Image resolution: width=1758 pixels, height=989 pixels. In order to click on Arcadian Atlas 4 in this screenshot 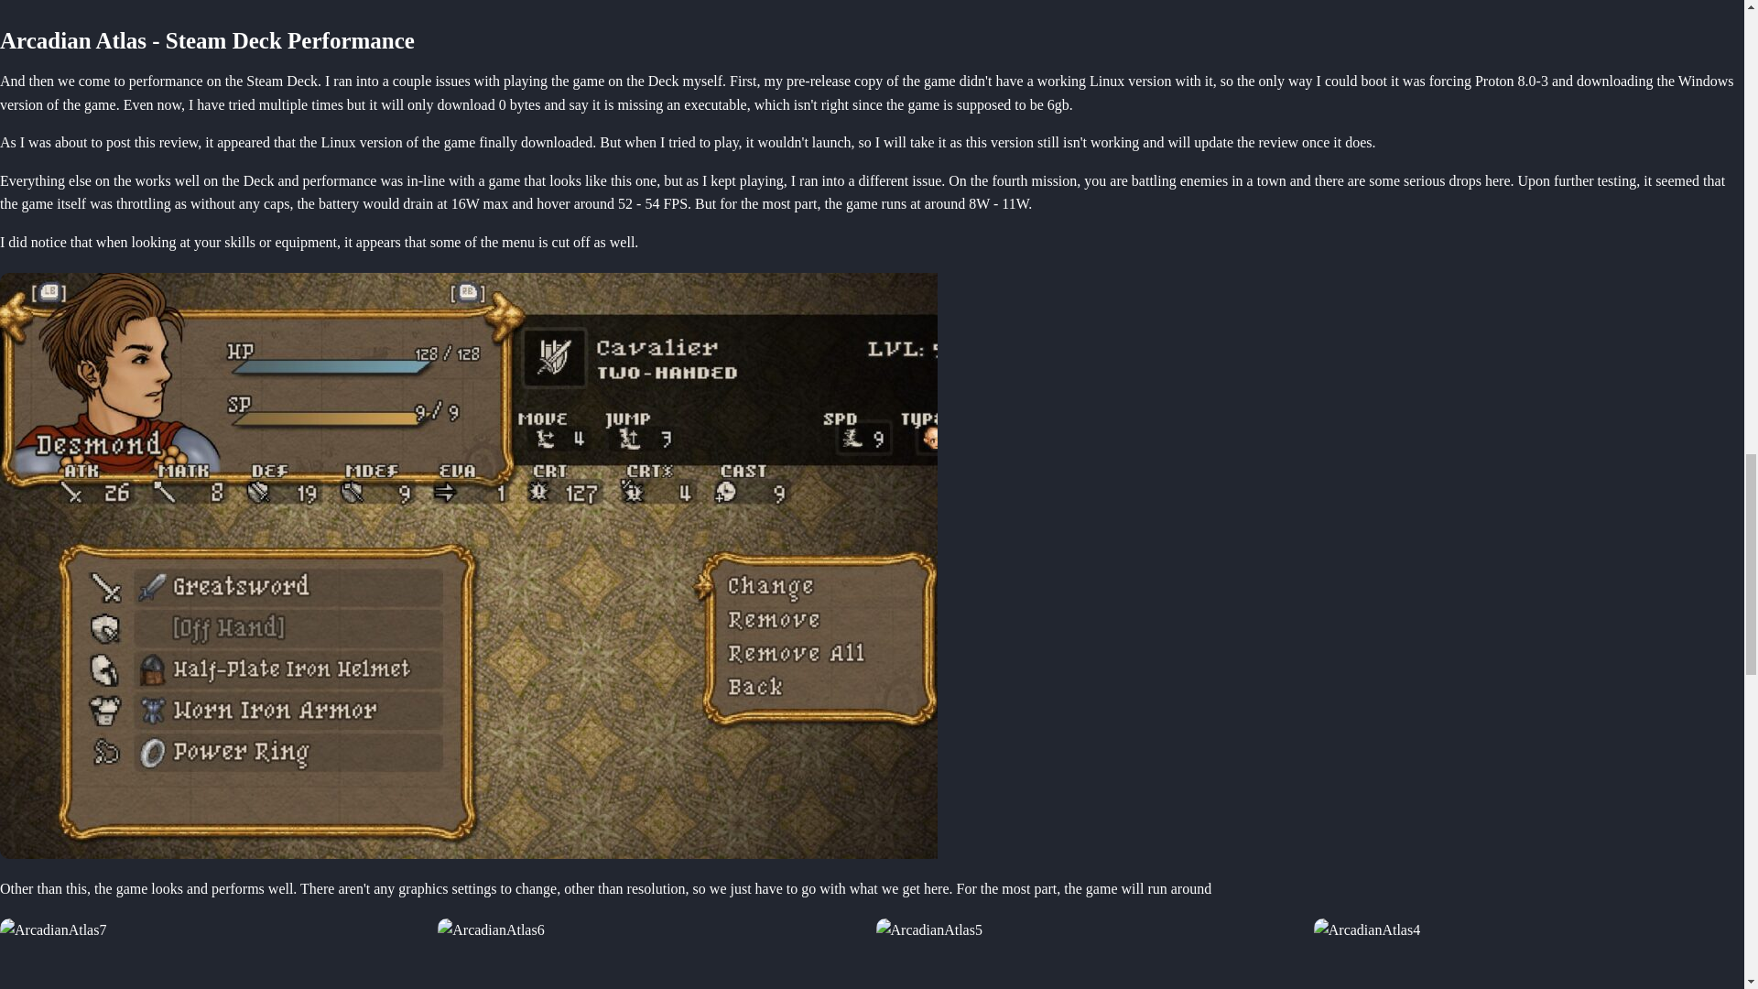, I will do `click(215, 954)`.